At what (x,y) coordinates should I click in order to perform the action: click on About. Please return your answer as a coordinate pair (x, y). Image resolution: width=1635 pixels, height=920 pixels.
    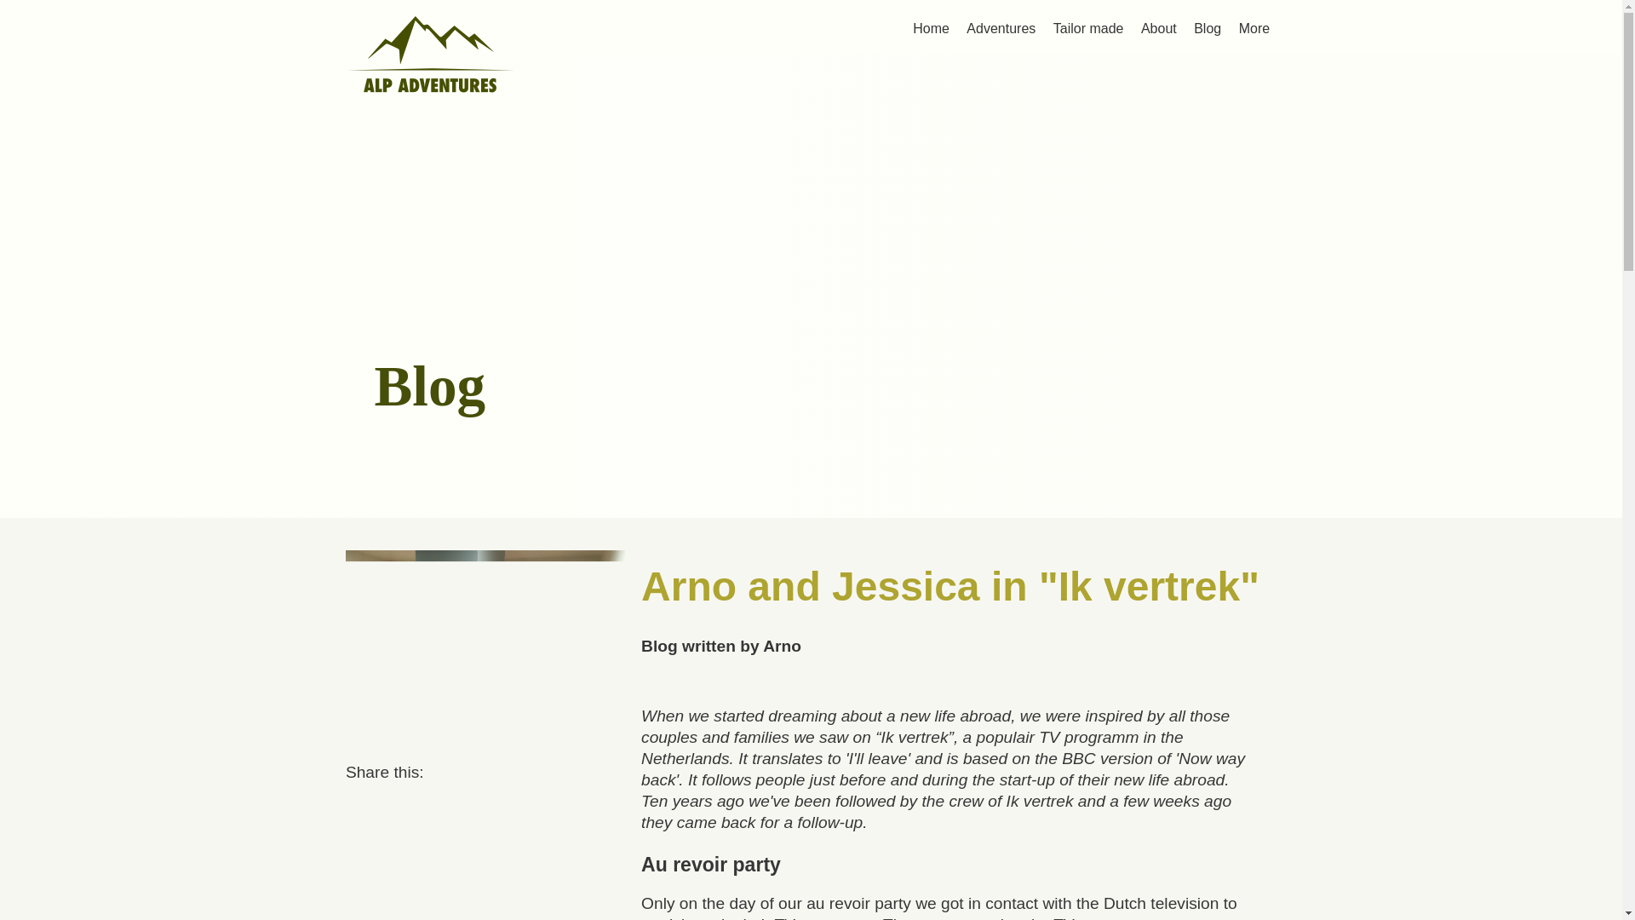
    Looking at the image, I should click on (1159, 29).